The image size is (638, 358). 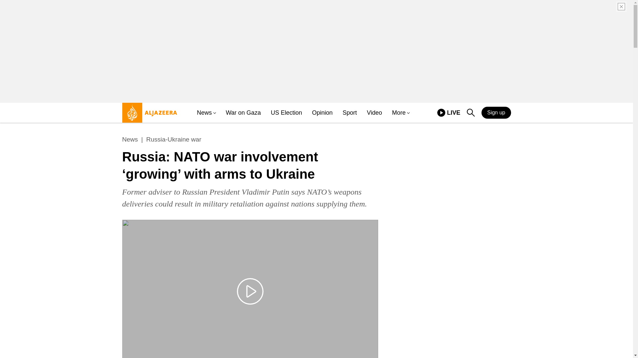 I want to click on News, so click(x=204, y=113).